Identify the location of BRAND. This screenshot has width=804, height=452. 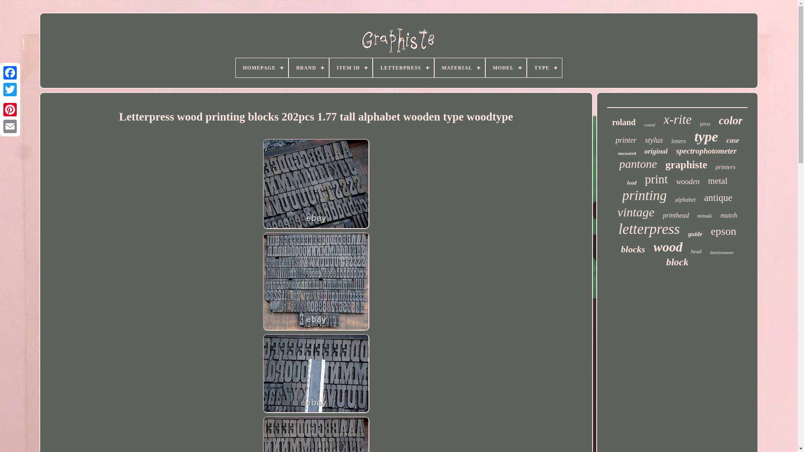
(309, 68).